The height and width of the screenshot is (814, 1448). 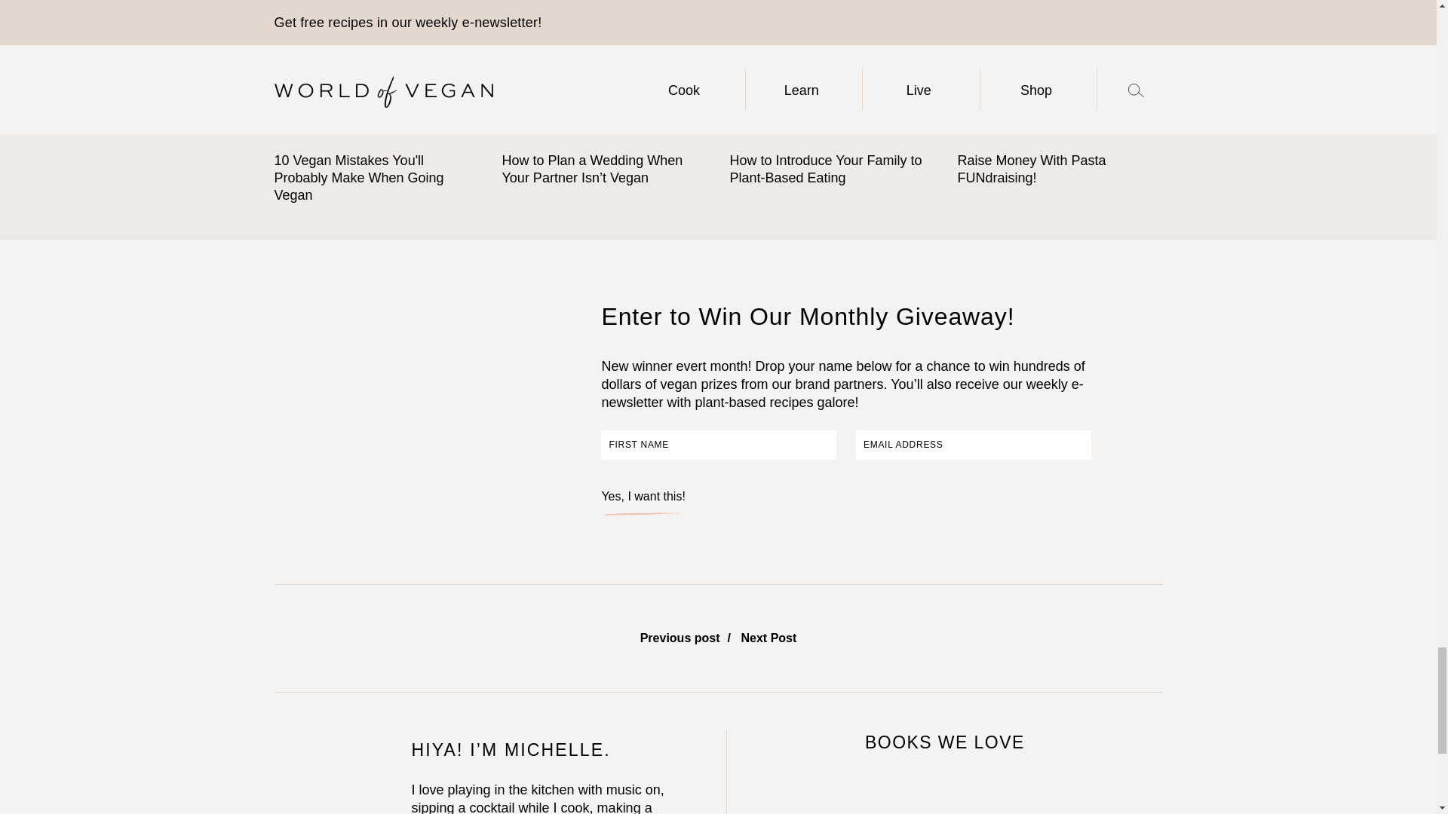 I want to click on How to Introduce Your Family to Plant-Based Eating, so click(x=833, y=74).